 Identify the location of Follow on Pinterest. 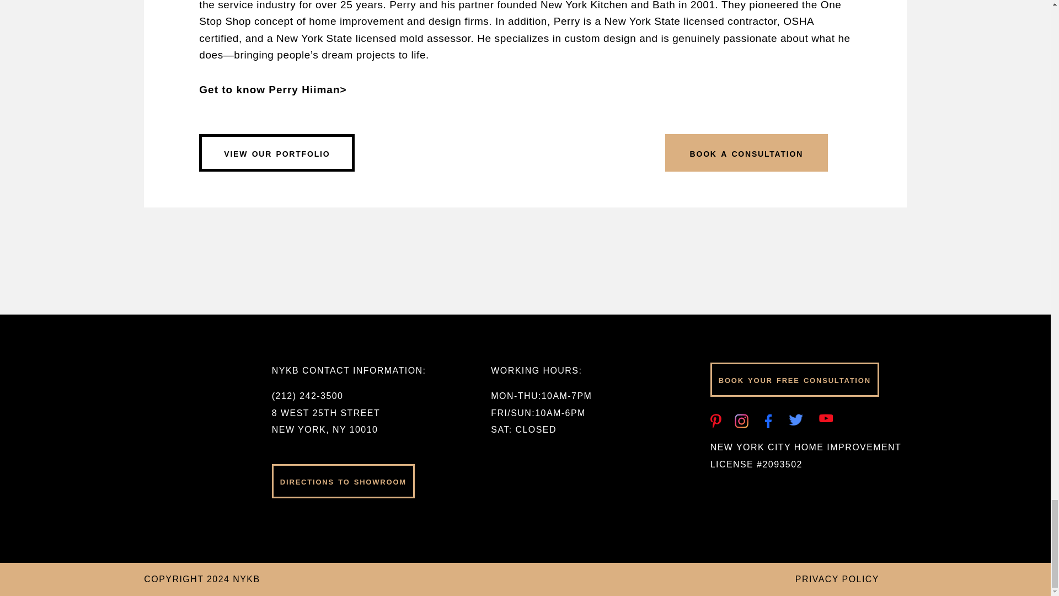
(717, 421).